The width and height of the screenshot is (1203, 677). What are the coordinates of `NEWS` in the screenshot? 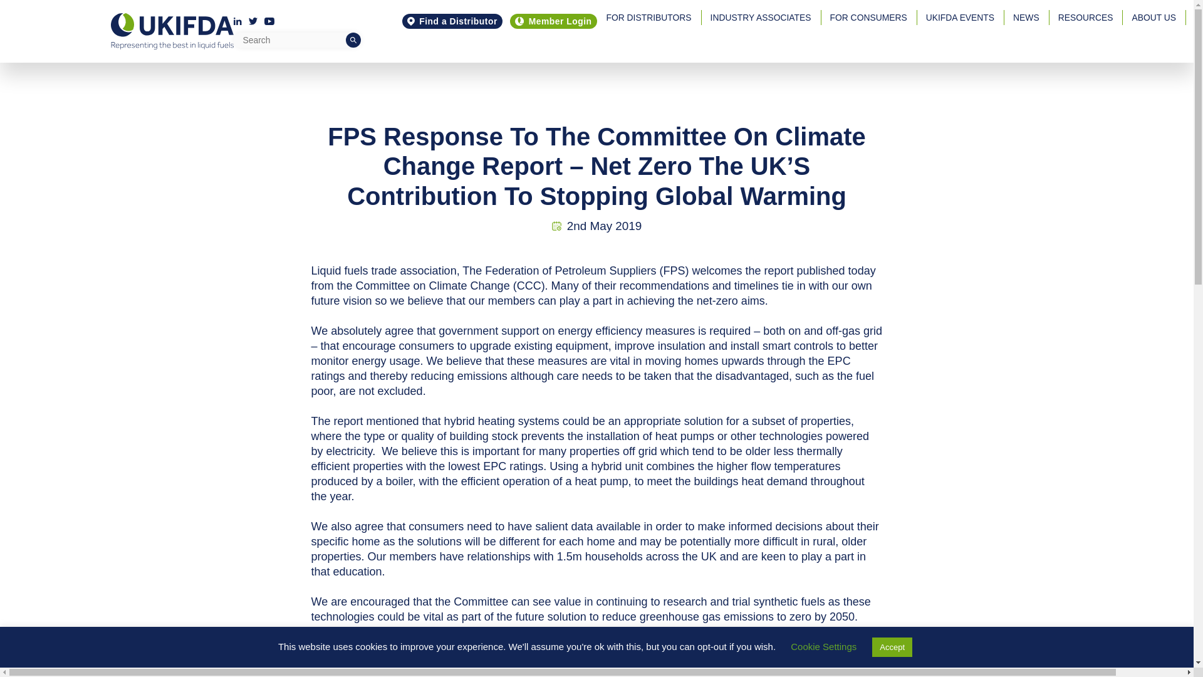 It's located at (1026, 18).